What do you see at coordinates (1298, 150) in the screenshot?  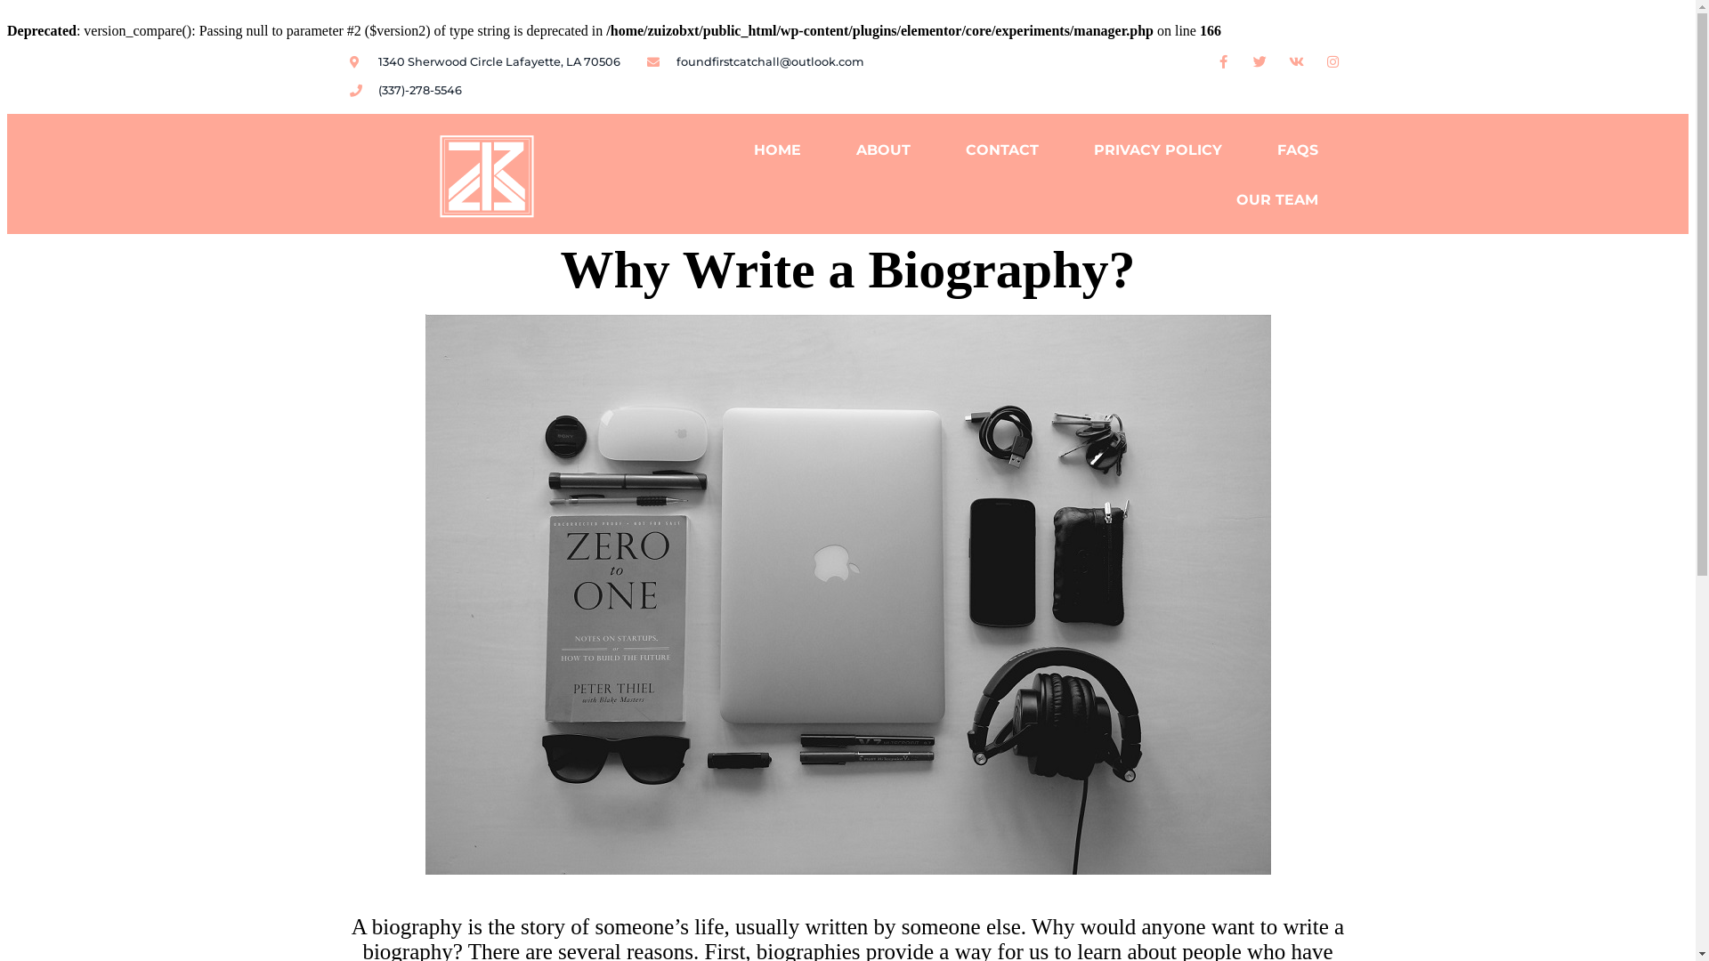 I see `FAQS` at bounding box center [1298, 150].